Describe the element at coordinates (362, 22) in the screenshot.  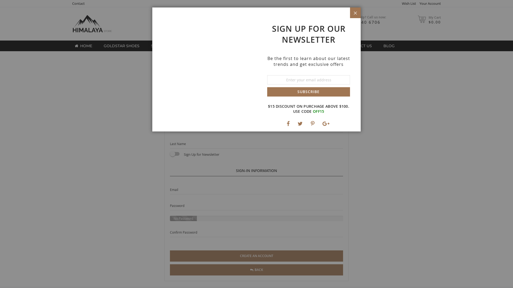
I see `02 8740 6706` at that location.